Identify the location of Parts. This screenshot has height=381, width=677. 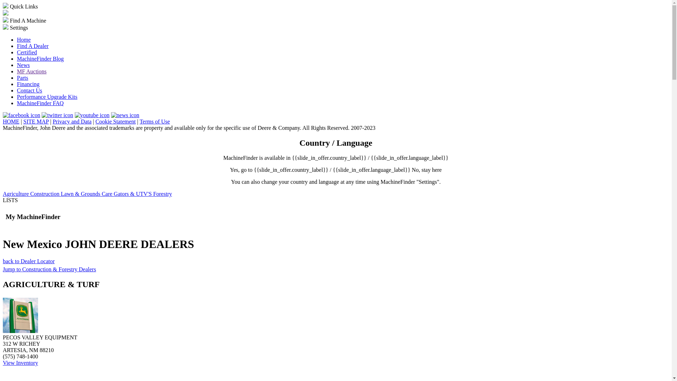
(23, 78).